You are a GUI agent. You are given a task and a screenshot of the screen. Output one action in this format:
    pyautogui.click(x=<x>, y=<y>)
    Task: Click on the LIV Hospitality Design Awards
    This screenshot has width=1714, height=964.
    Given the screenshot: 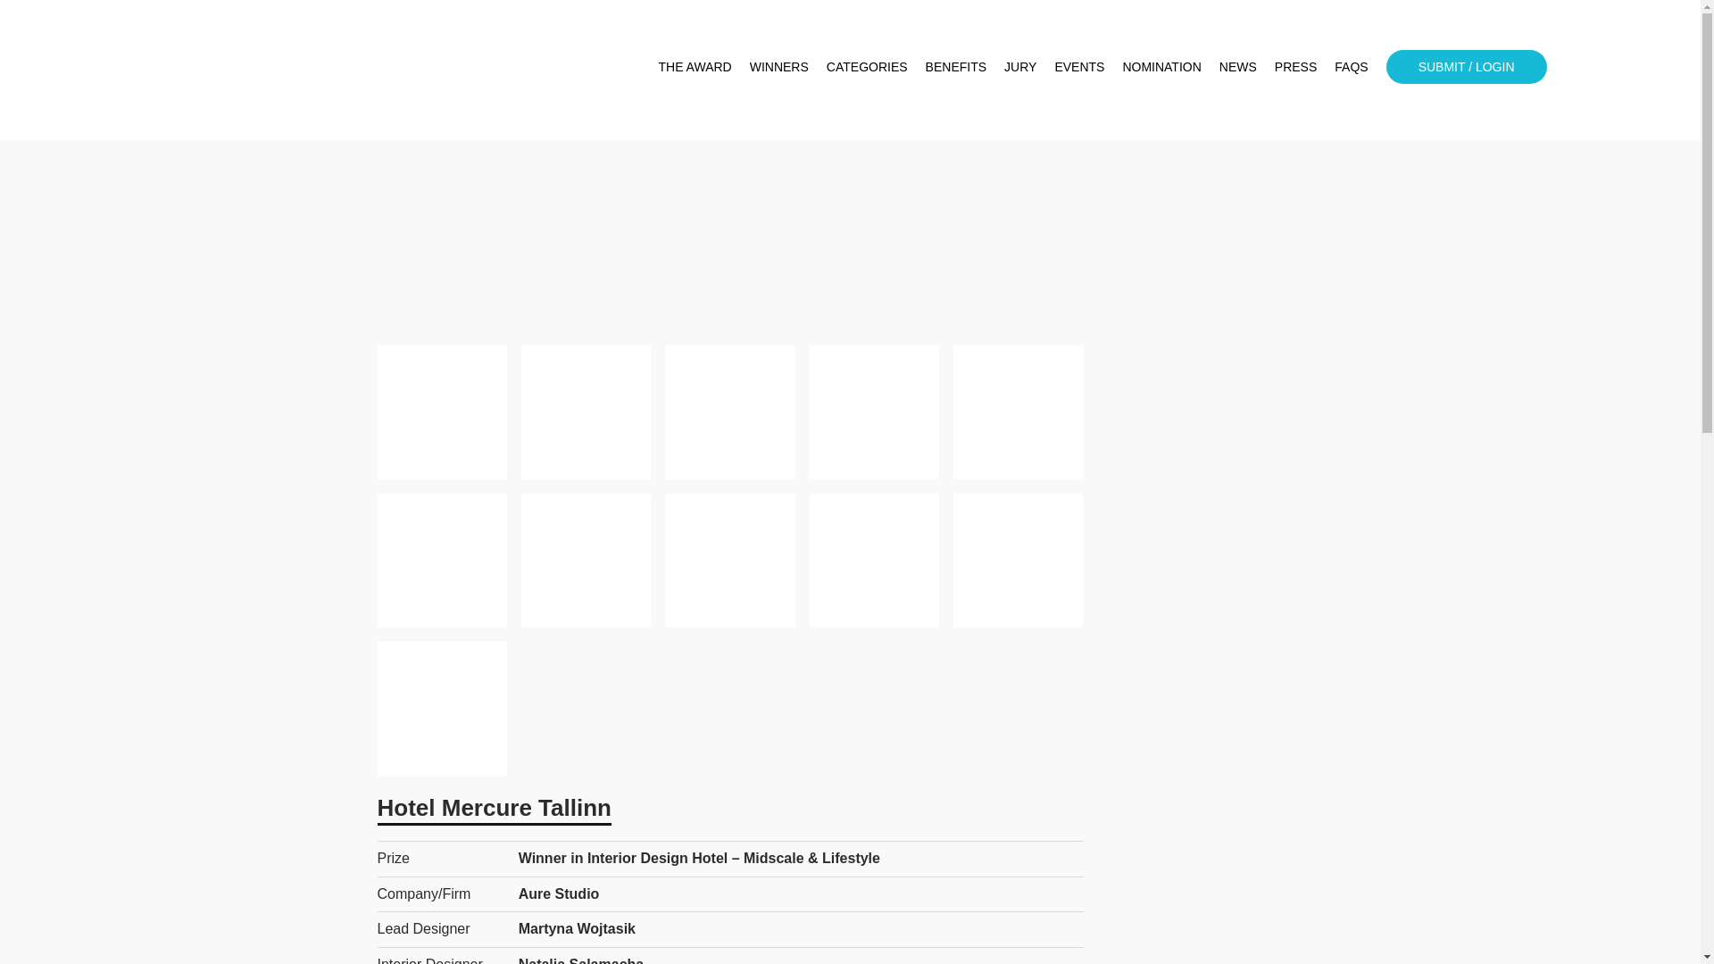 What is the action you would take?
    pyautogui.click(x=242, y=71)
    